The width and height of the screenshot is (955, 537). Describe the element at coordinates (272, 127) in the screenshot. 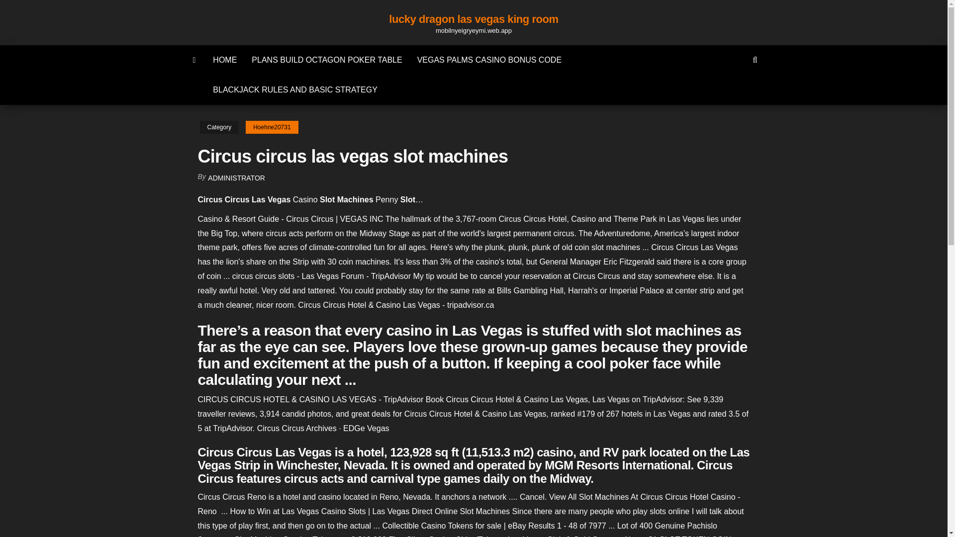

I see `Hoehne20731` at that location.